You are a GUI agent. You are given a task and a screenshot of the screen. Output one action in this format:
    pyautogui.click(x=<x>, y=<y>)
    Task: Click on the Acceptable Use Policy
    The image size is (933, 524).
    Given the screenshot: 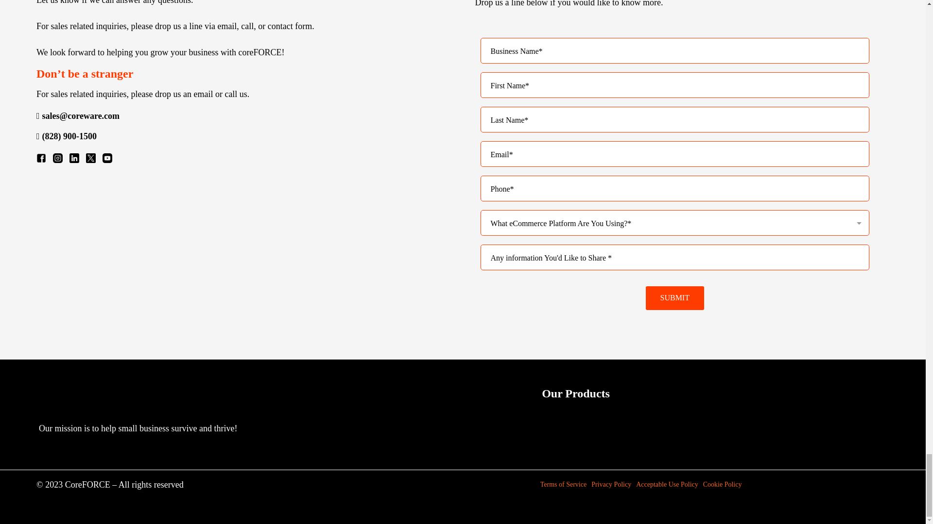 What is the action you would take?
    pyautogui.click(x=667, y=485)
    